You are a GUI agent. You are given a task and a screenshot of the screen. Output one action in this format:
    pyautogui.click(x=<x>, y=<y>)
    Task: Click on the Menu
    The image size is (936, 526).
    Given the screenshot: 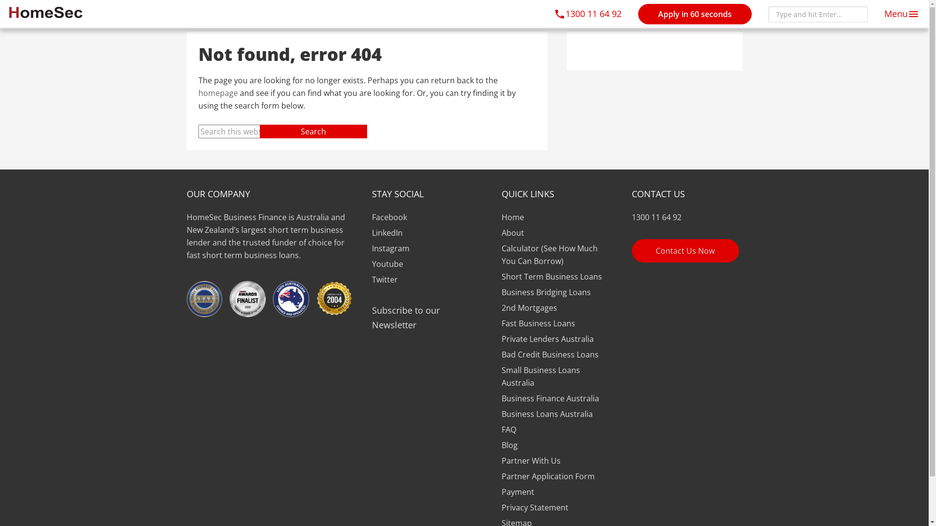 What is the action you would take?
    pyautogui.click(x=902, y=14)
    